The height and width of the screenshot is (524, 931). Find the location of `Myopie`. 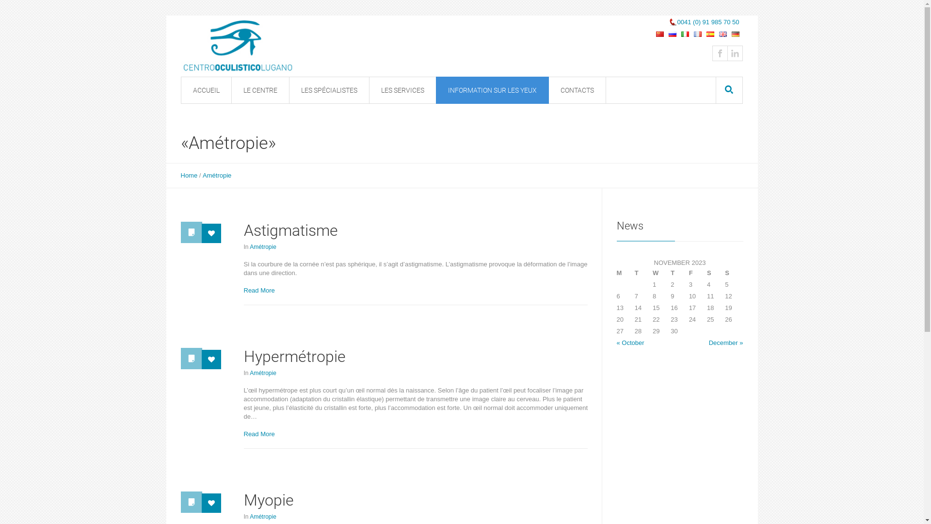

Myopie is located at coordinates (269, 500).